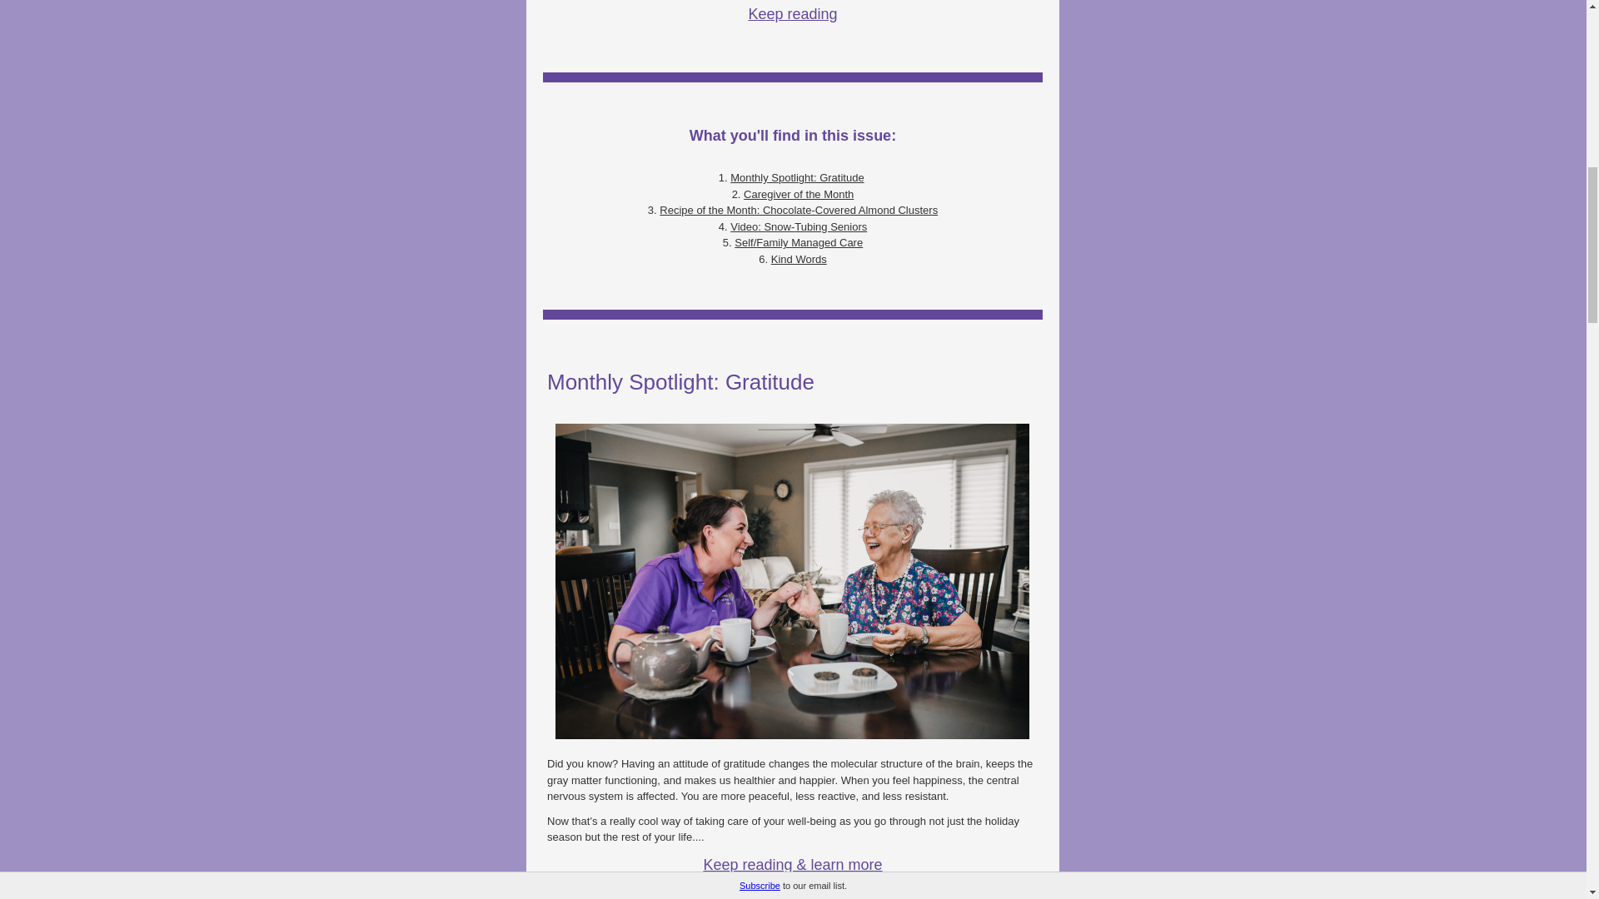 The width and height of the screenshot is (1599, 899). I want to click on Caregiver of the Month, so click(798, 193).